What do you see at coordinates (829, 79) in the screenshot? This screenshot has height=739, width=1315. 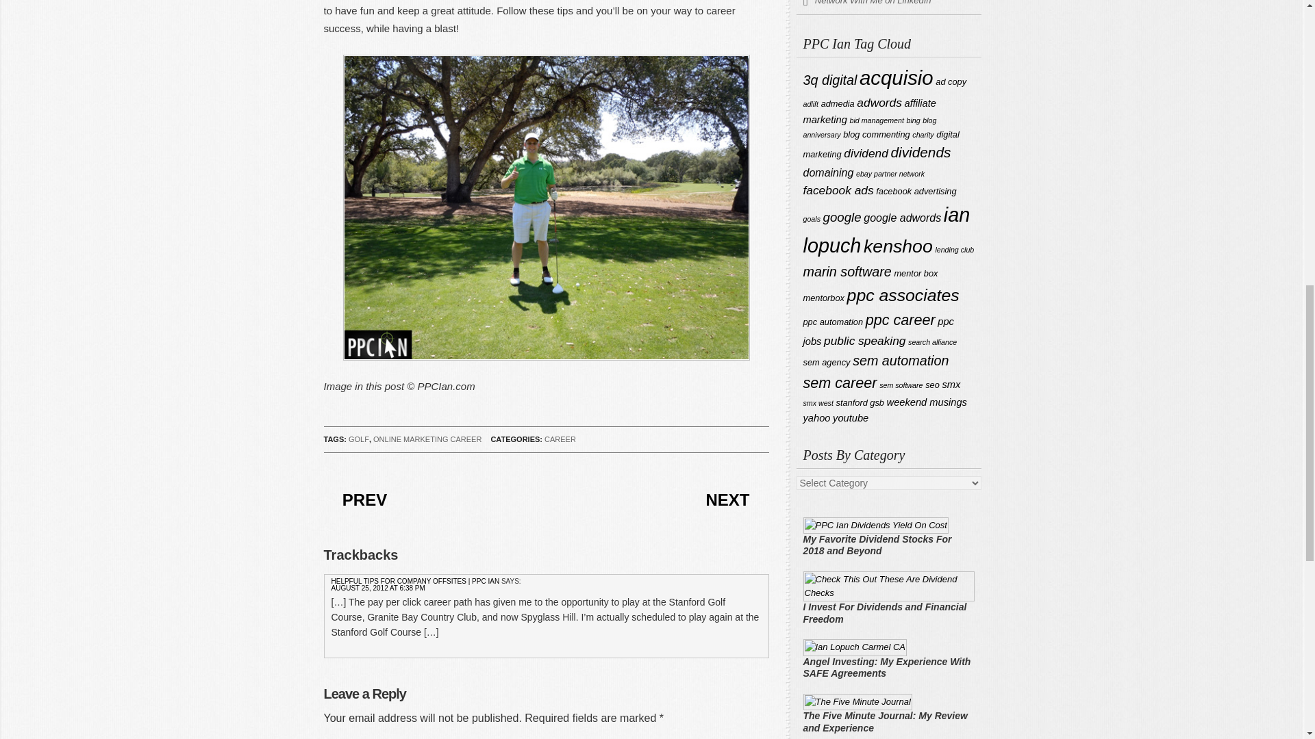 I see `3q digital` at bounding box center [829, 79].